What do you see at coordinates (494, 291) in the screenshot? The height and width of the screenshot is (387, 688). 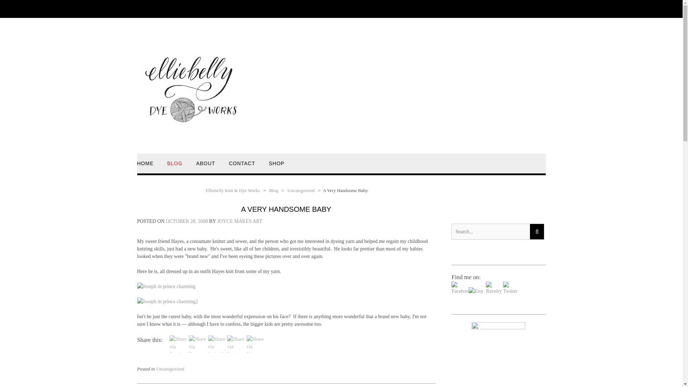 I see `Ravelry` at bounding box center [494, 291].